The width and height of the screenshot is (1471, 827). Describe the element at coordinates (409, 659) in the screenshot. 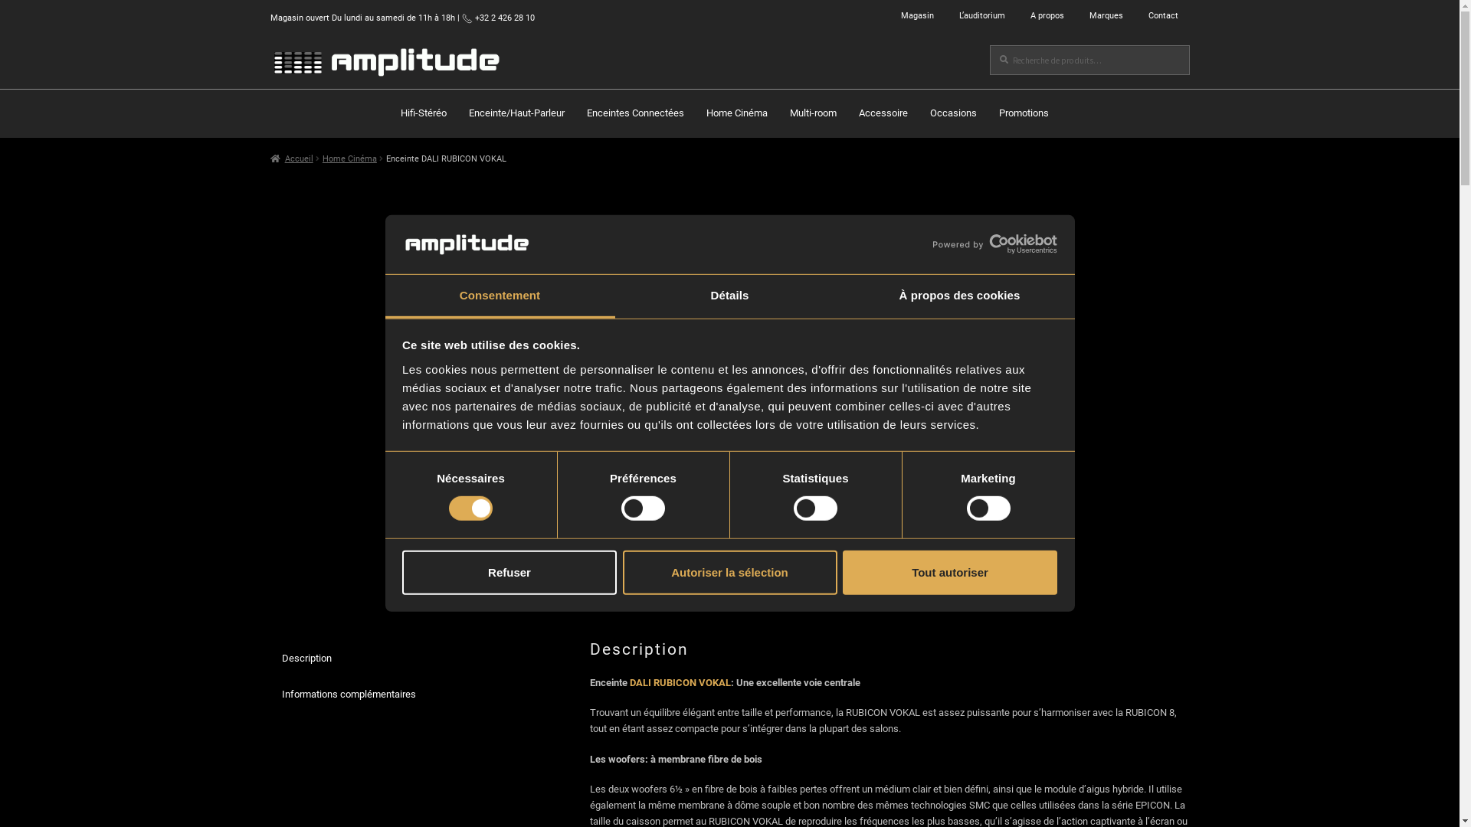

I see `Description` at that location.